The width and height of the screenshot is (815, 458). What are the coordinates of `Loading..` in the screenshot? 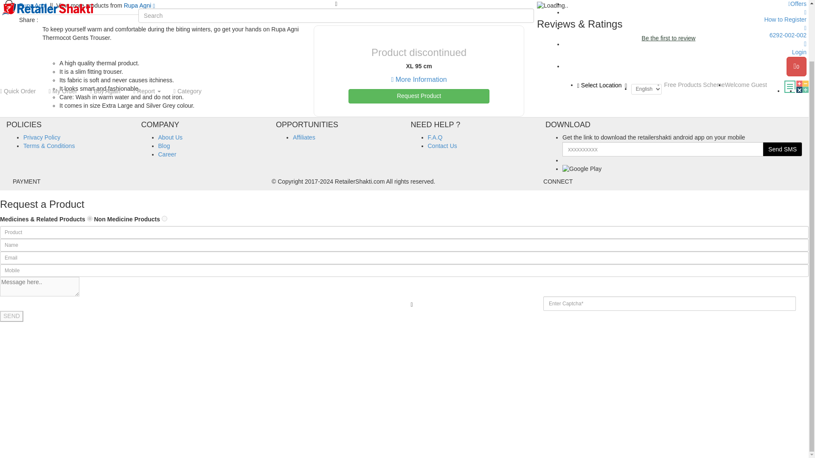 It's located at (553, 6).